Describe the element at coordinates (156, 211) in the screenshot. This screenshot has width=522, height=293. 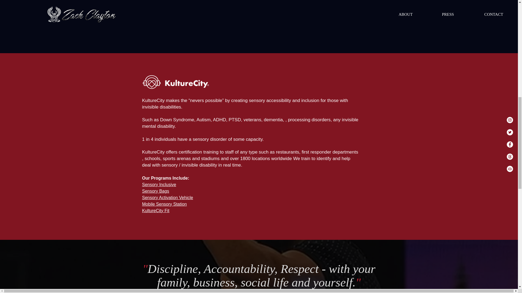
I see `KultureCity Fit` at that location.